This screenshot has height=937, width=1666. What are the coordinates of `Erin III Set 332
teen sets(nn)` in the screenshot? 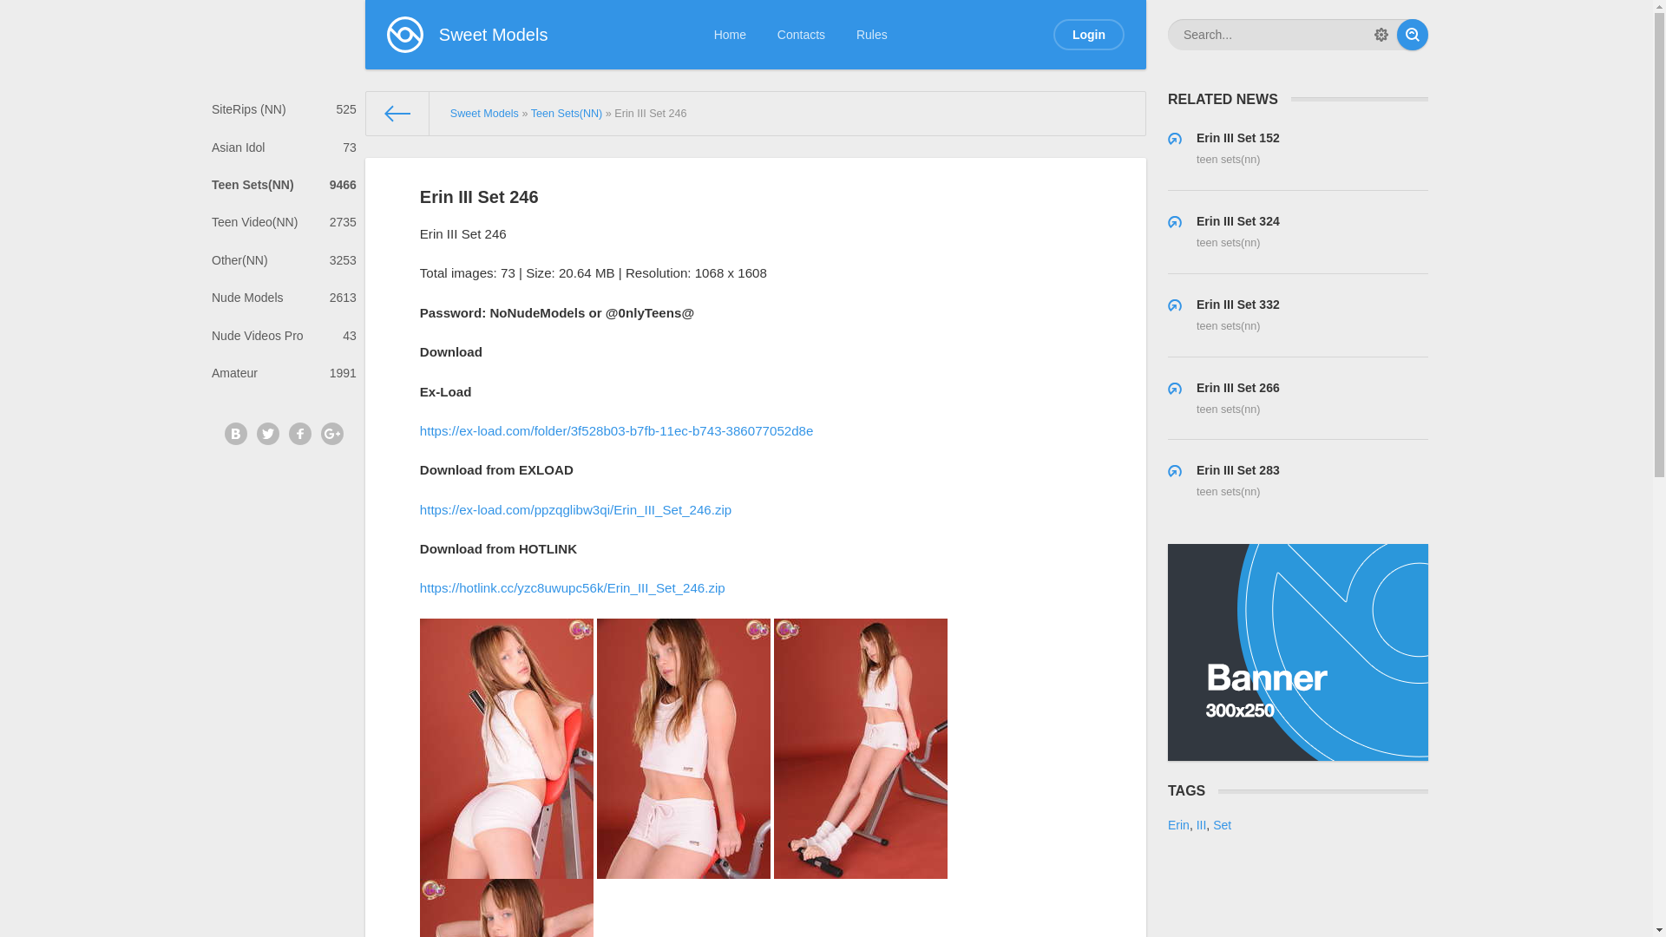 It's located at (1298, 316).